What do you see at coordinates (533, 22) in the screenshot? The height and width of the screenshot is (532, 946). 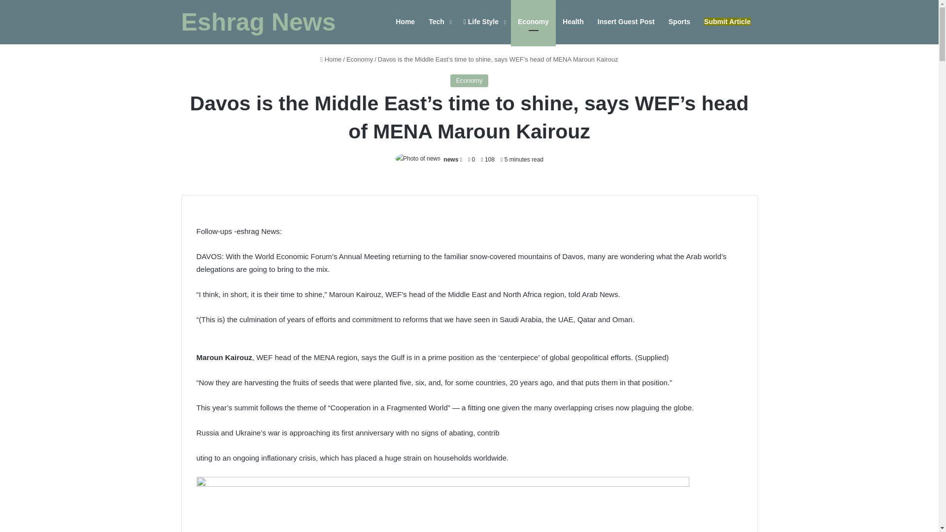 I see `Economy` at bounding box center [533, 22].